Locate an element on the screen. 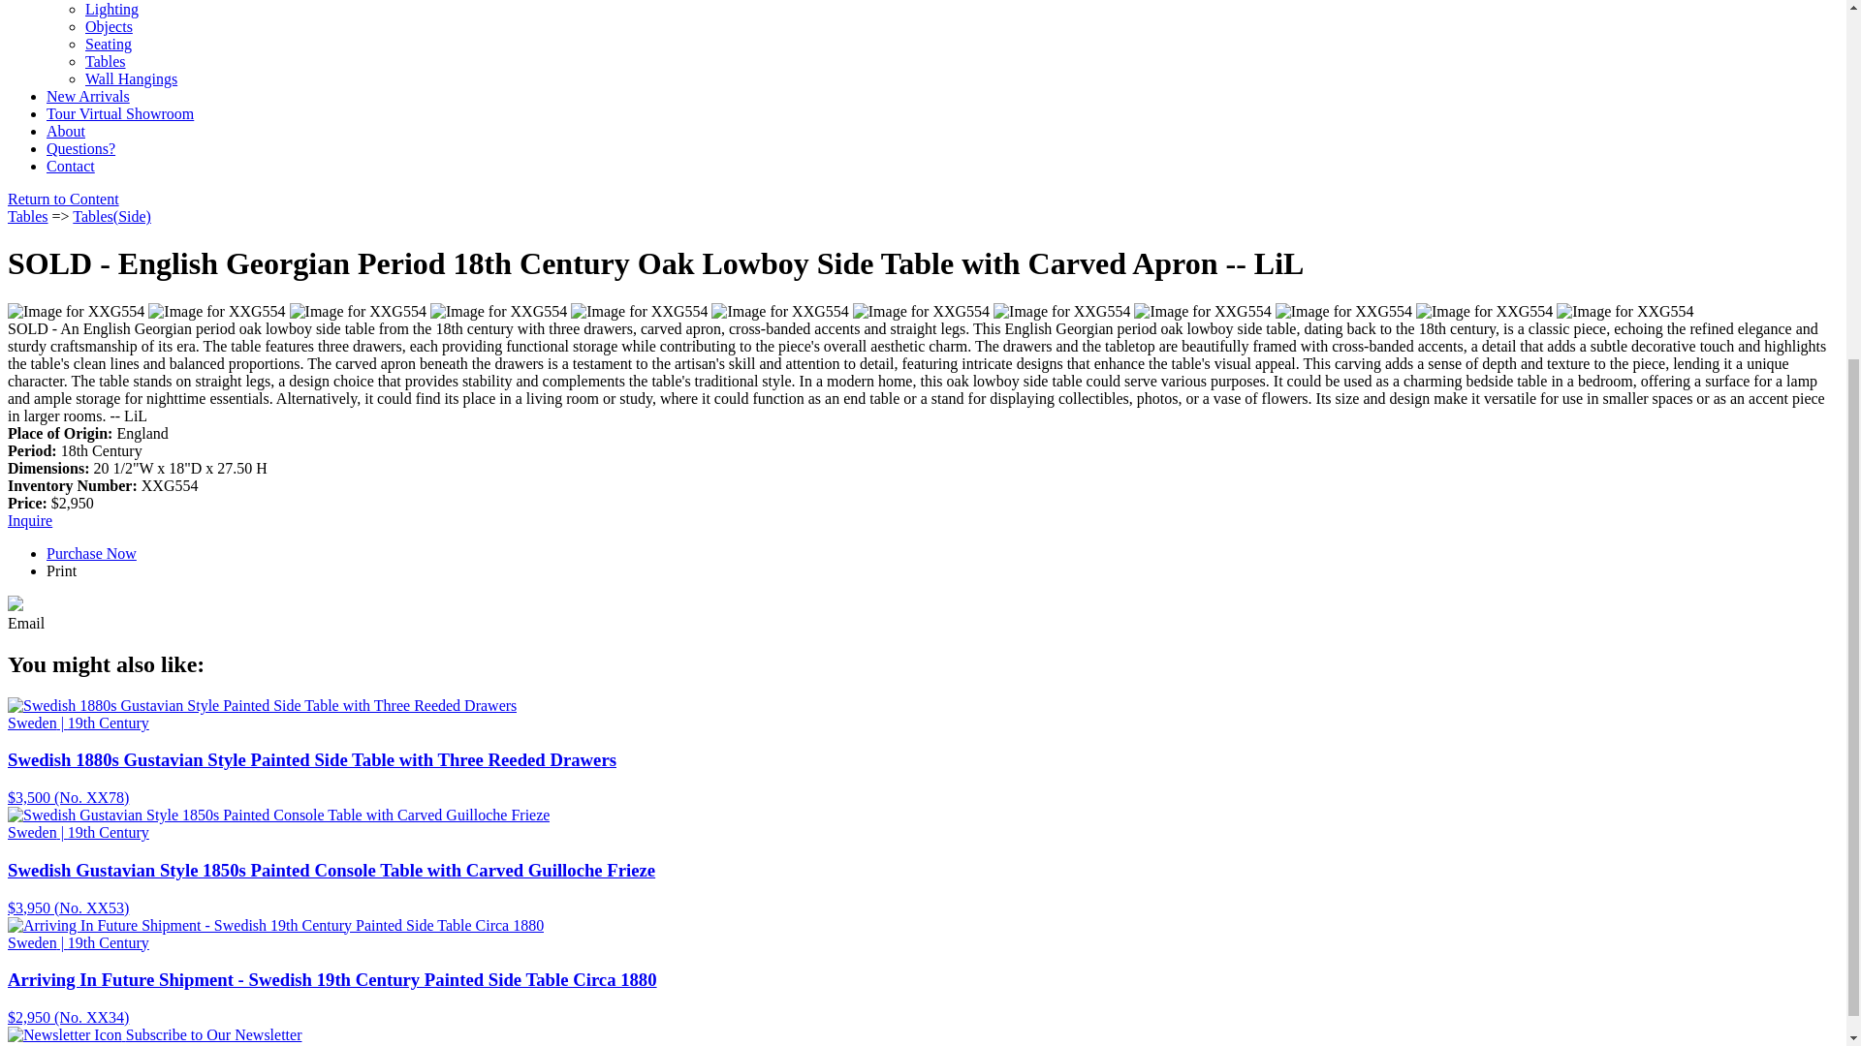  Inquire is located at coordinates (29, 521).